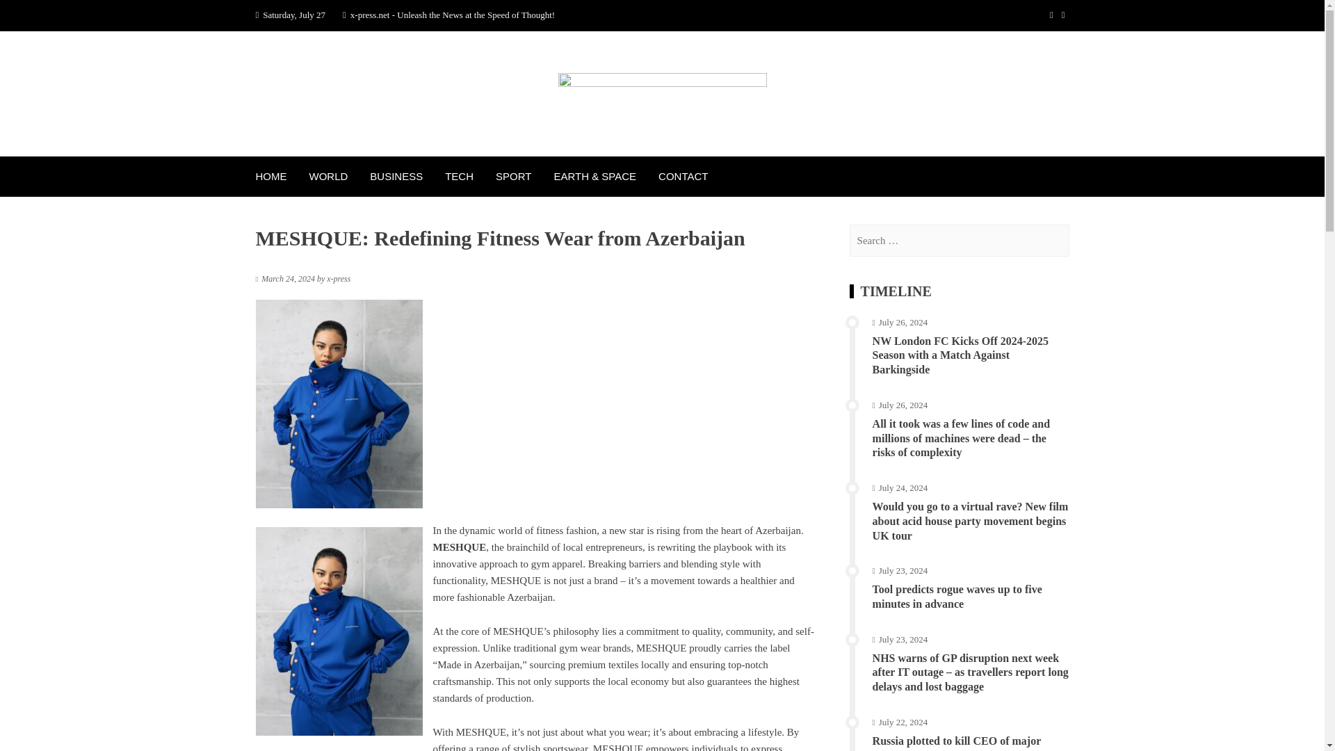  I want to click on BUSINESS, so click(396, 176).